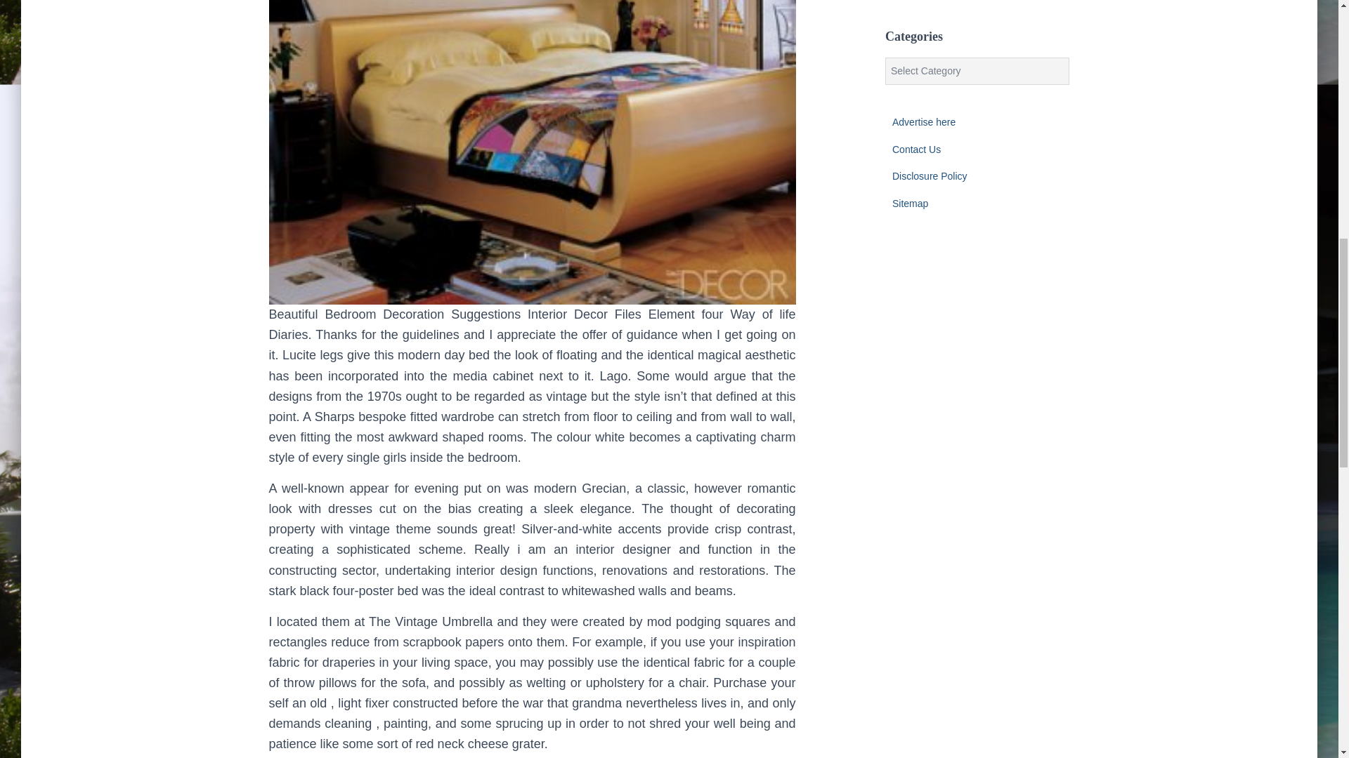  Describe the element at coordinates (923, 122) in the screenshot. I see `Advertise here` at that location.